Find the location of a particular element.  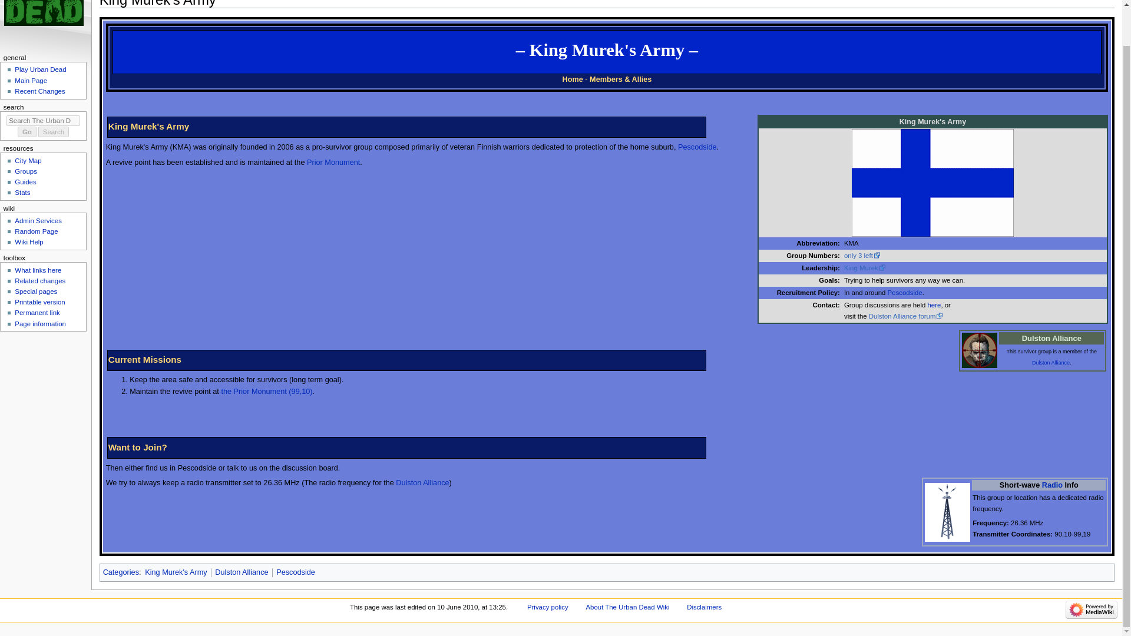

Dulston Alliance is located at coordinates (1051, 363).